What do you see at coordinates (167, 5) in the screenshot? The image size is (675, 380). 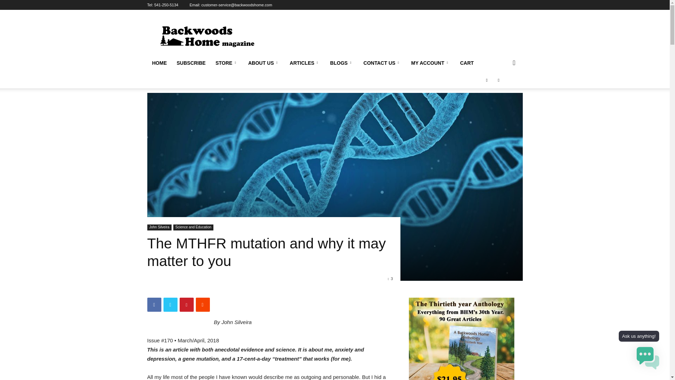 I see `541-250-5134` at bounding box center [167, 5].